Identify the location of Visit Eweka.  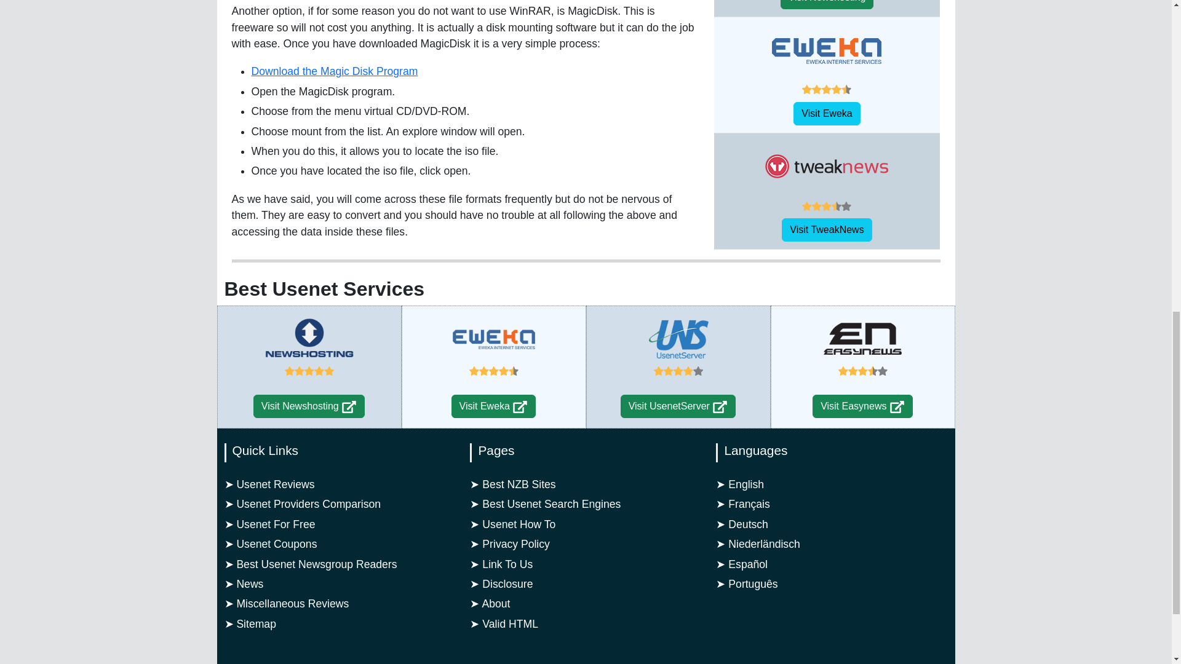
(520, 407).